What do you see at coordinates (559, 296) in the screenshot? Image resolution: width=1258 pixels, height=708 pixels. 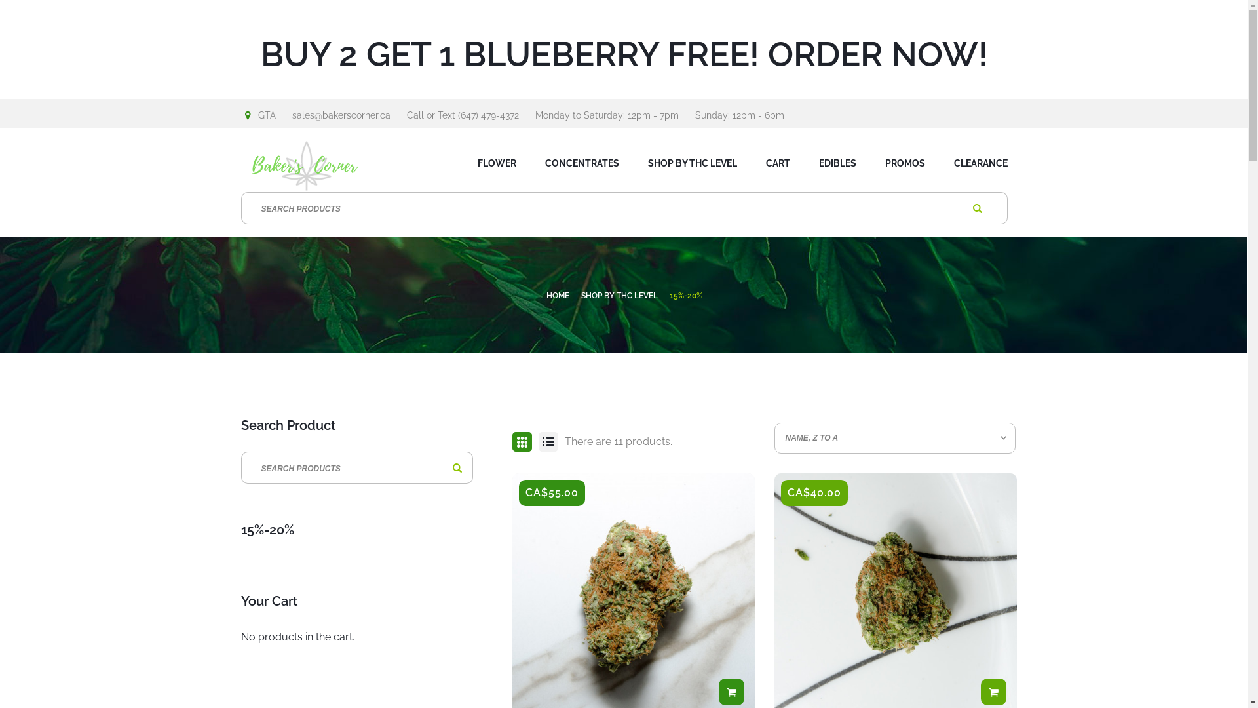 I see `HOME` at bounding box center [559, 296].